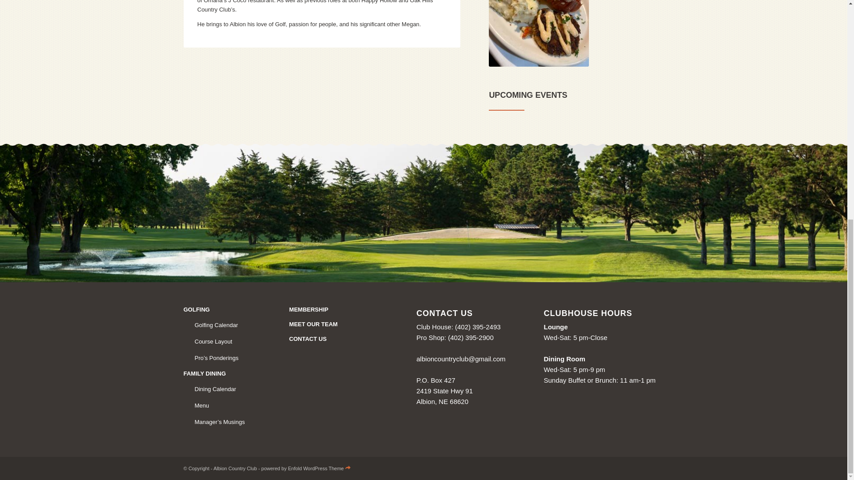 The width and height of the screenshot is (854, 480). I want to click on FAMILY DINING, so click(222, 374).